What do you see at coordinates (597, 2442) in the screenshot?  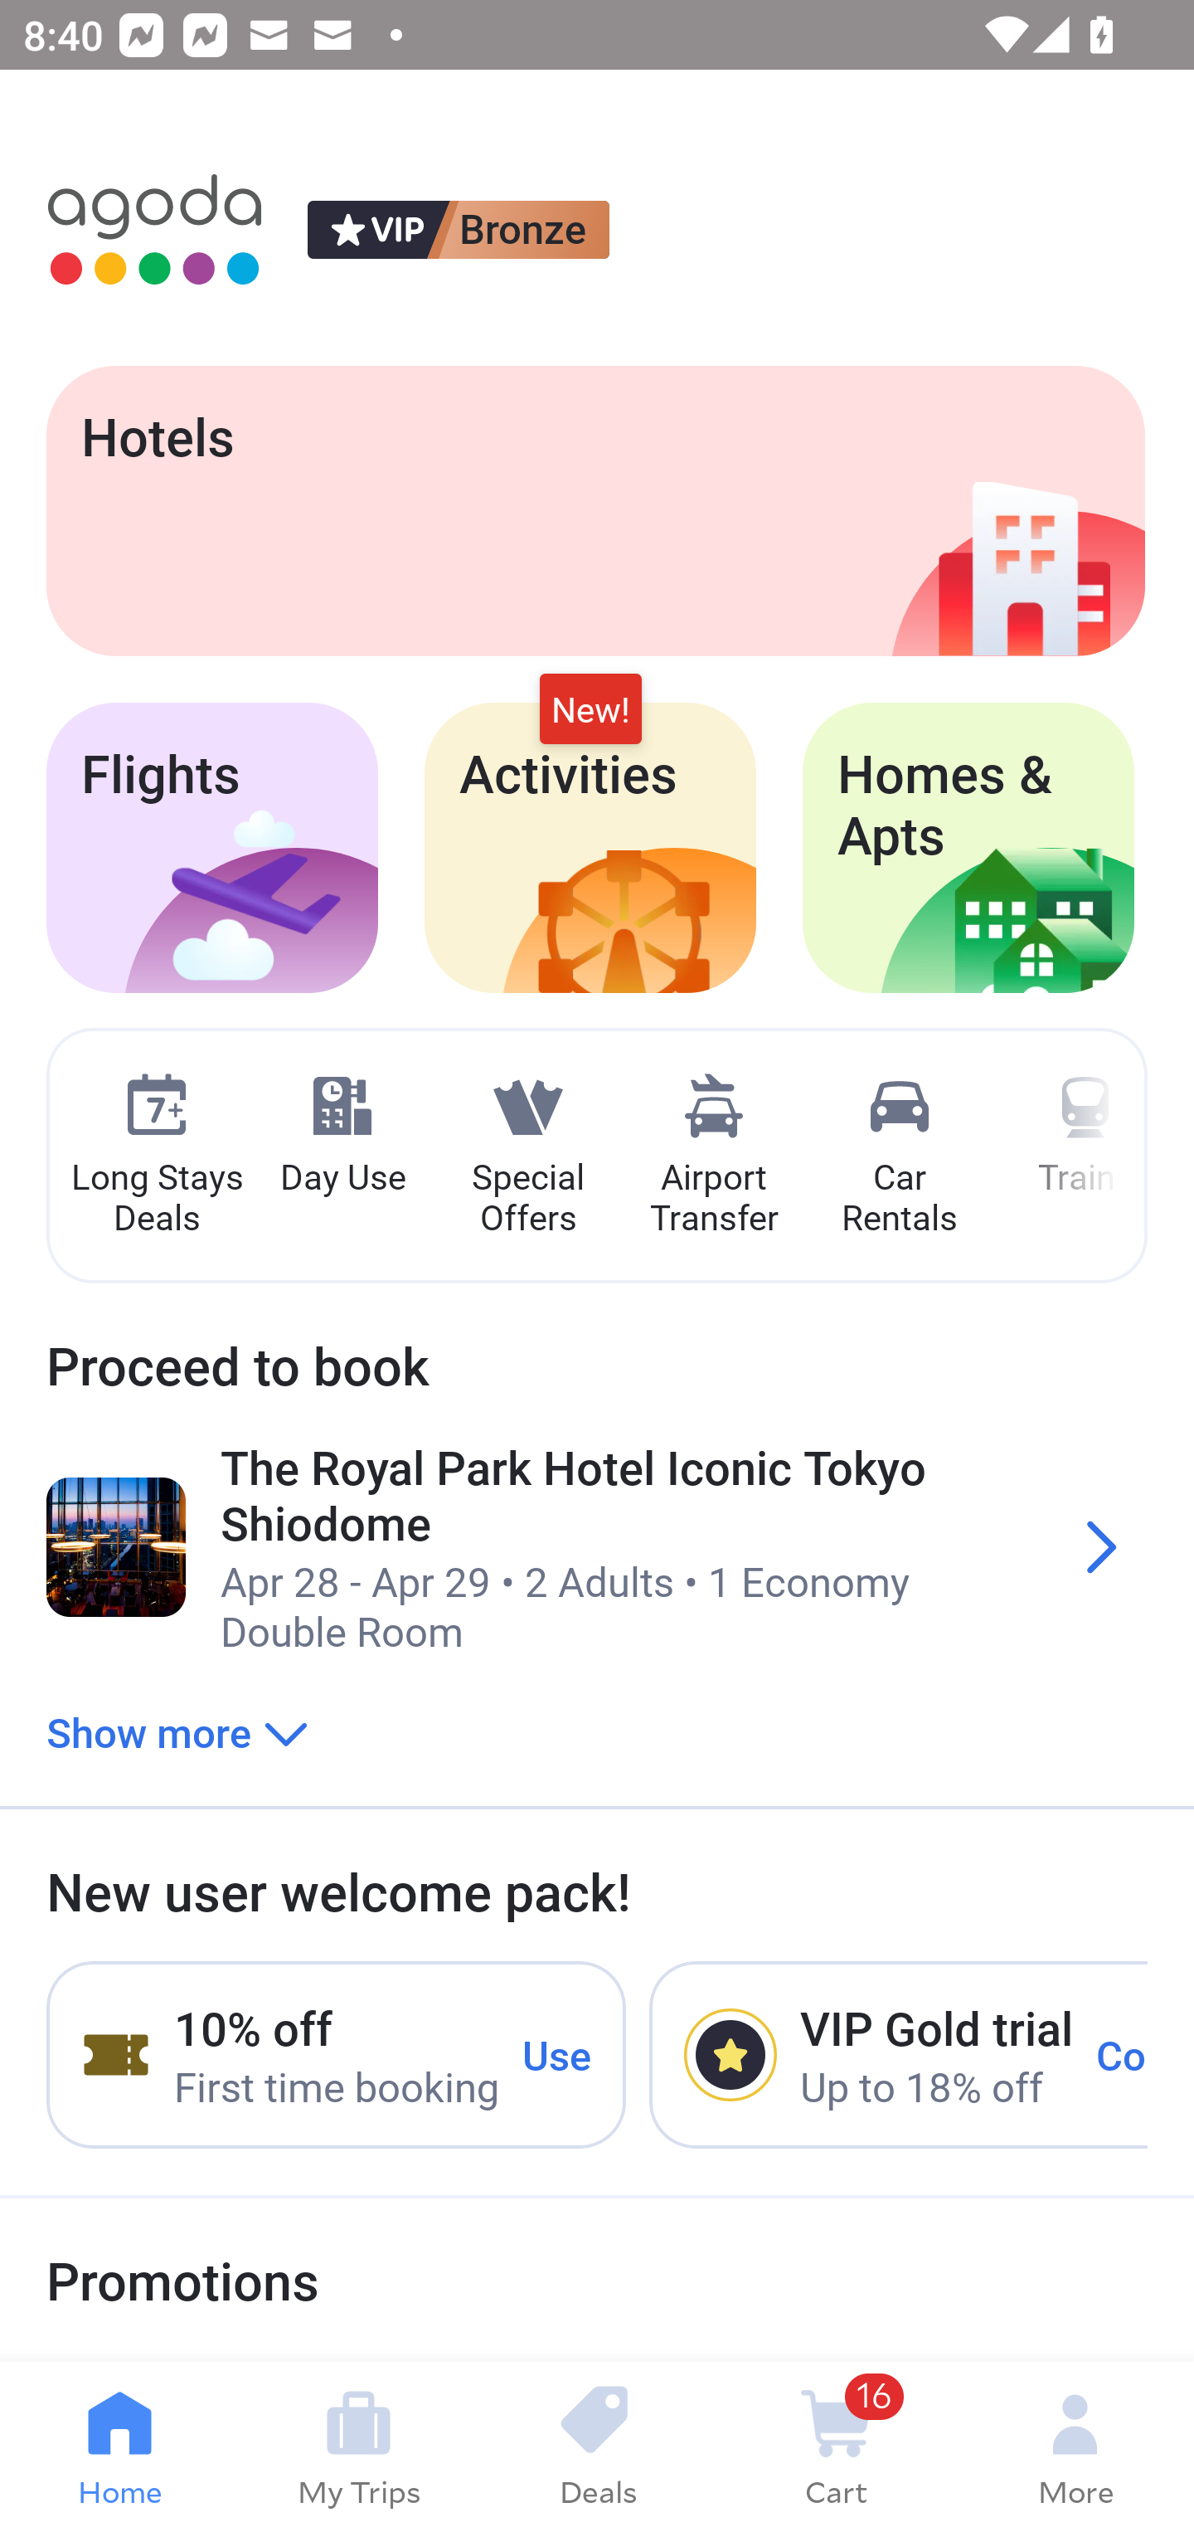 I see `Deals` at bounding box center [597, 2442].